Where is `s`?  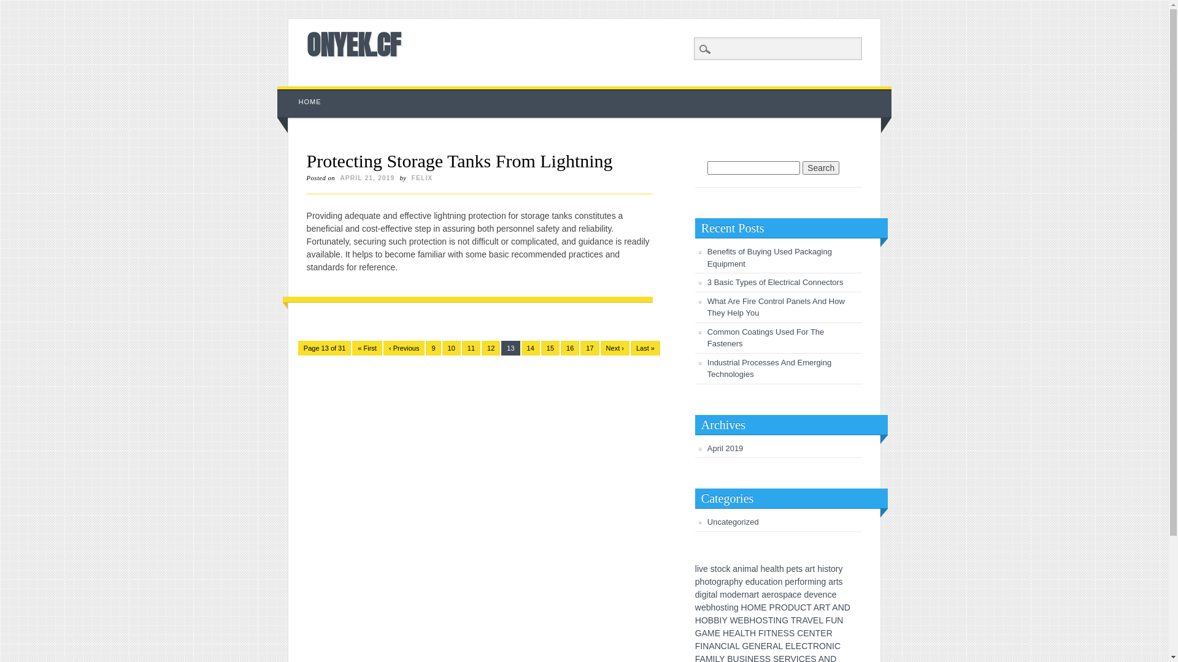
s is located at coordinates (826, 569).